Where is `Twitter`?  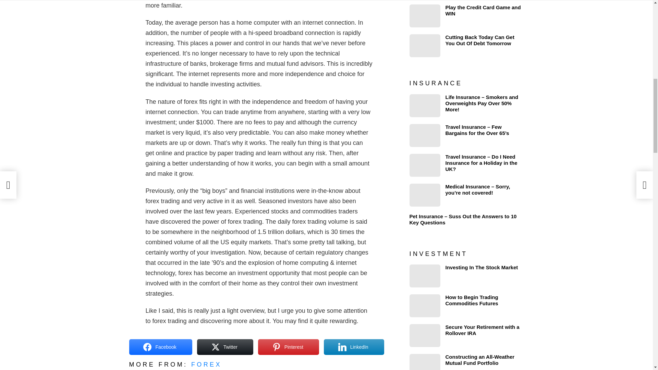
Twitter is located at coordinates (225, 347).